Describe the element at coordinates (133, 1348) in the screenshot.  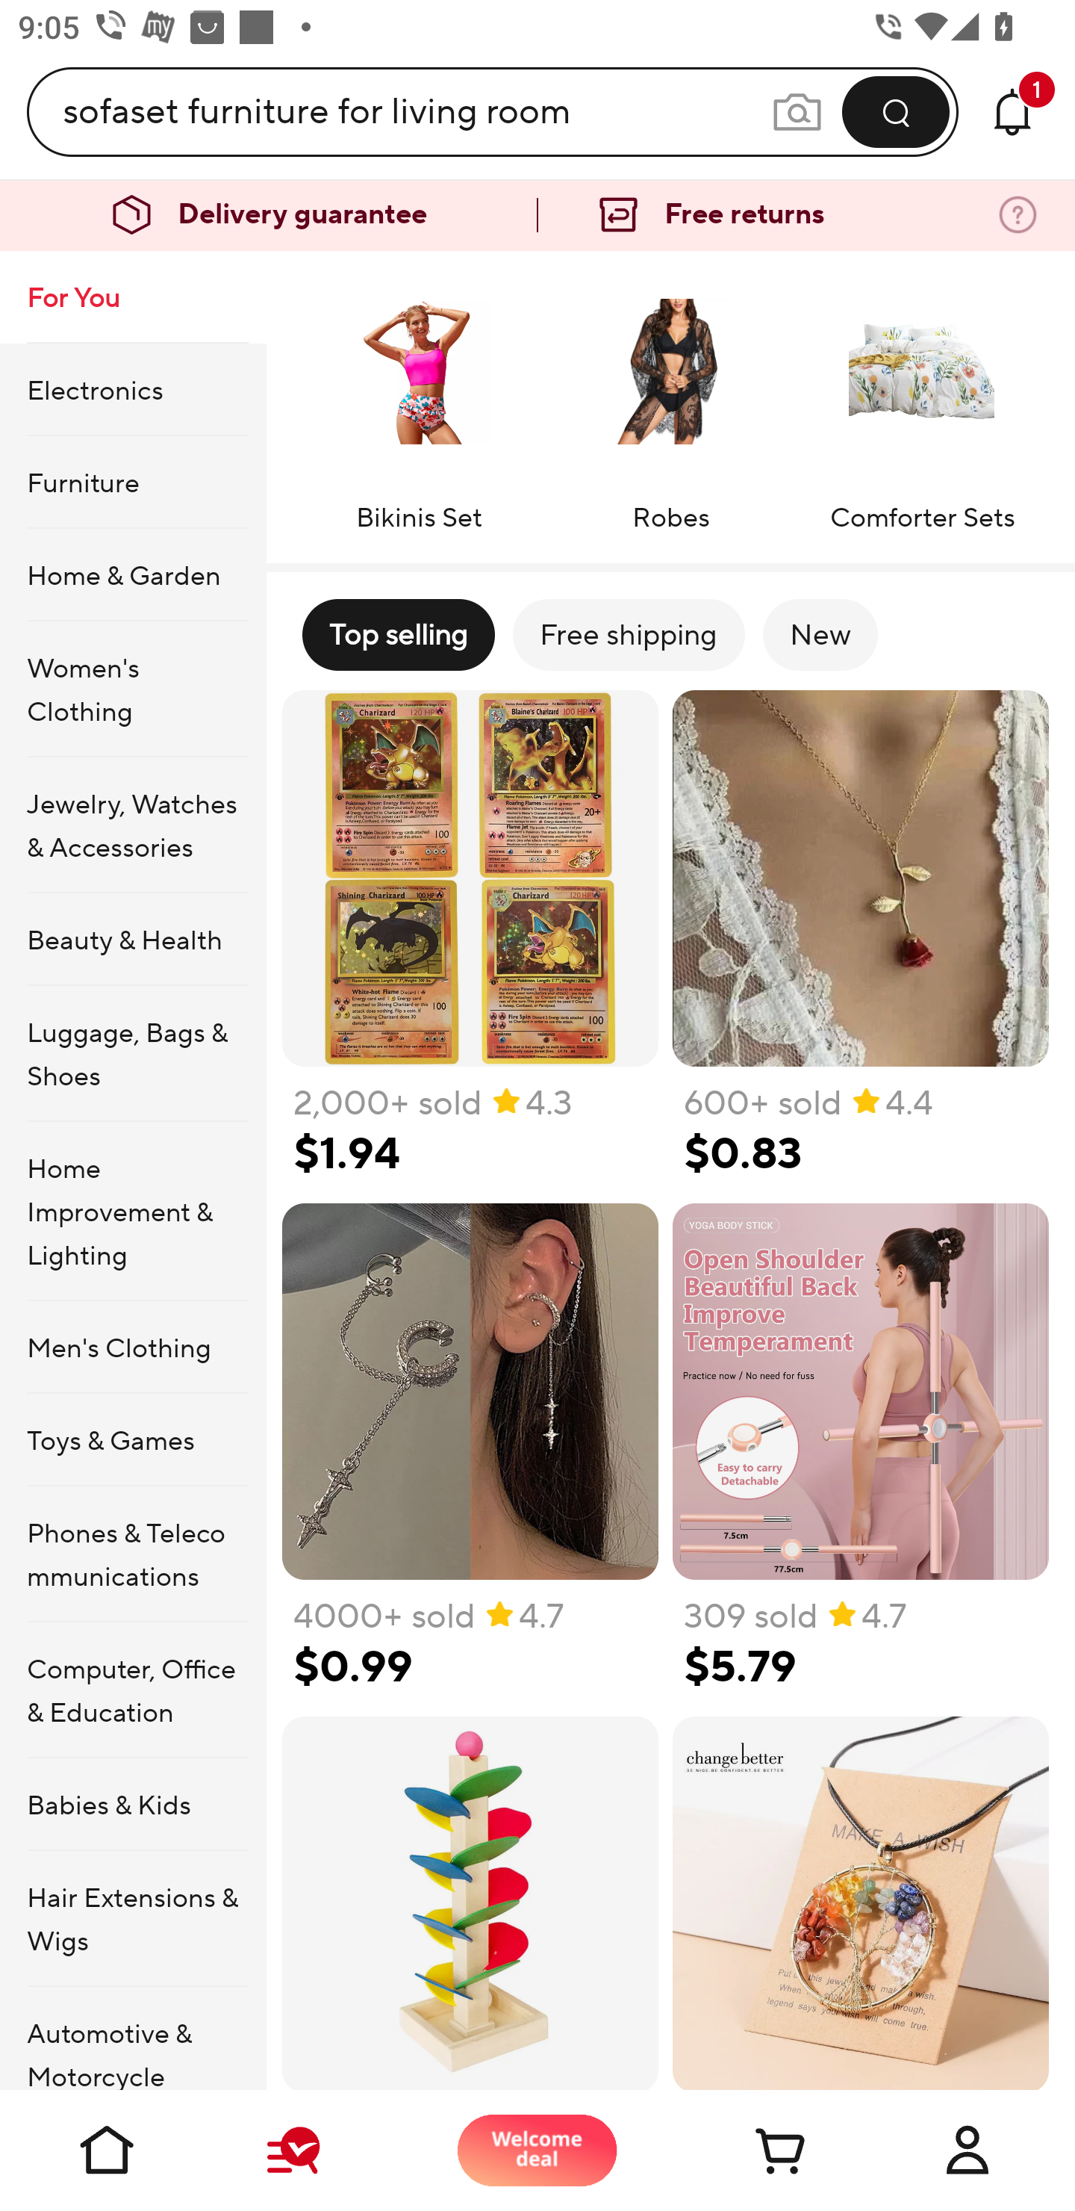
I see `Men's Clothing` at that location.